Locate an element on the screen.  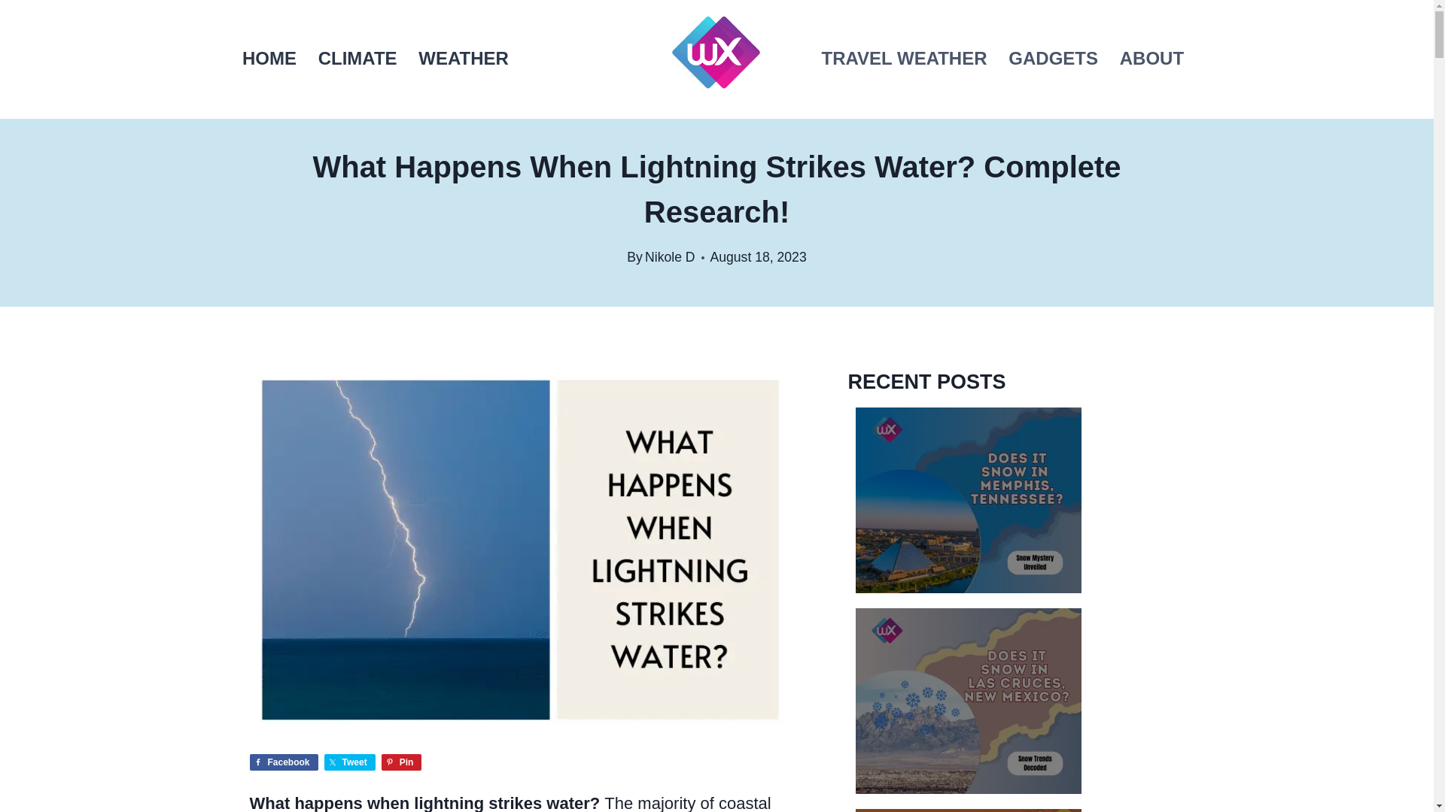
CLIMATE is located at coordinates (357, 59).